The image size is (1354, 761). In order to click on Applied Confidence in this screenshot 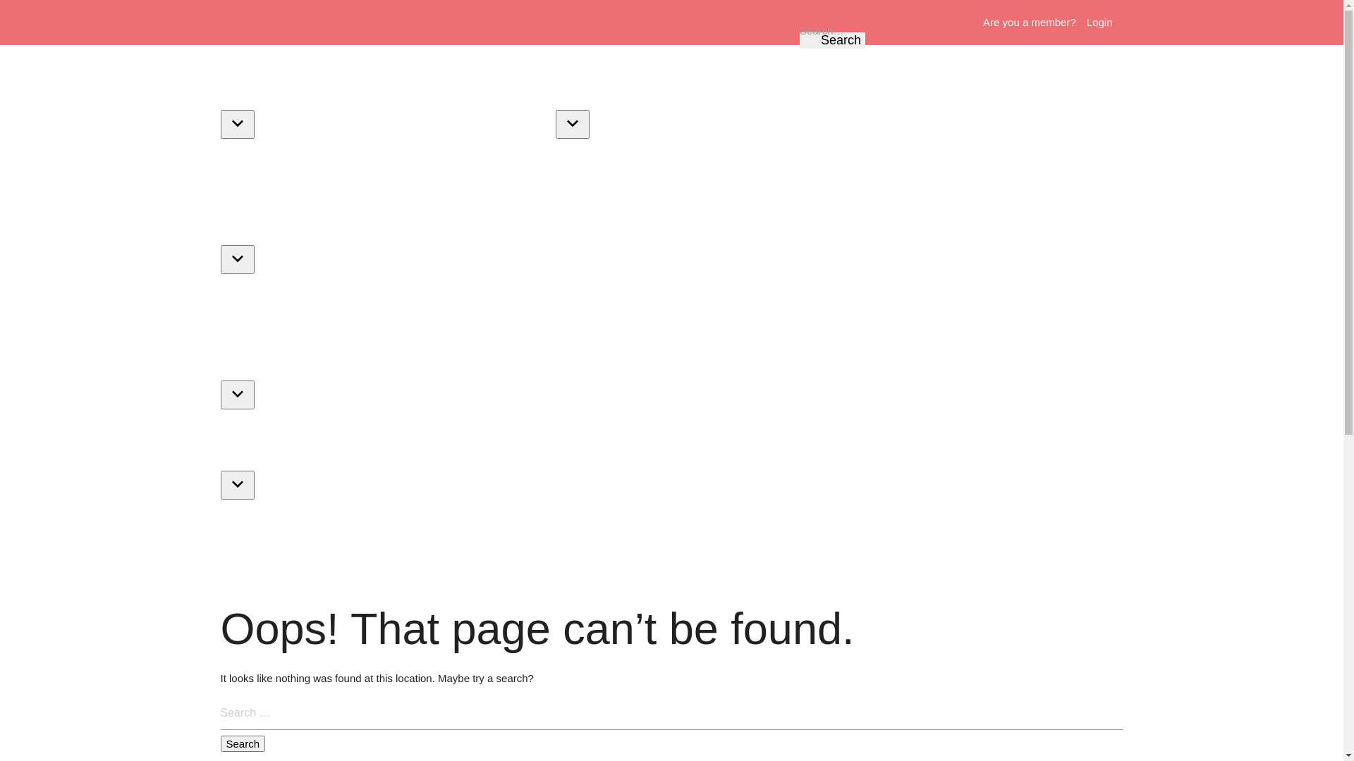, I will do `click(706, 537)`.